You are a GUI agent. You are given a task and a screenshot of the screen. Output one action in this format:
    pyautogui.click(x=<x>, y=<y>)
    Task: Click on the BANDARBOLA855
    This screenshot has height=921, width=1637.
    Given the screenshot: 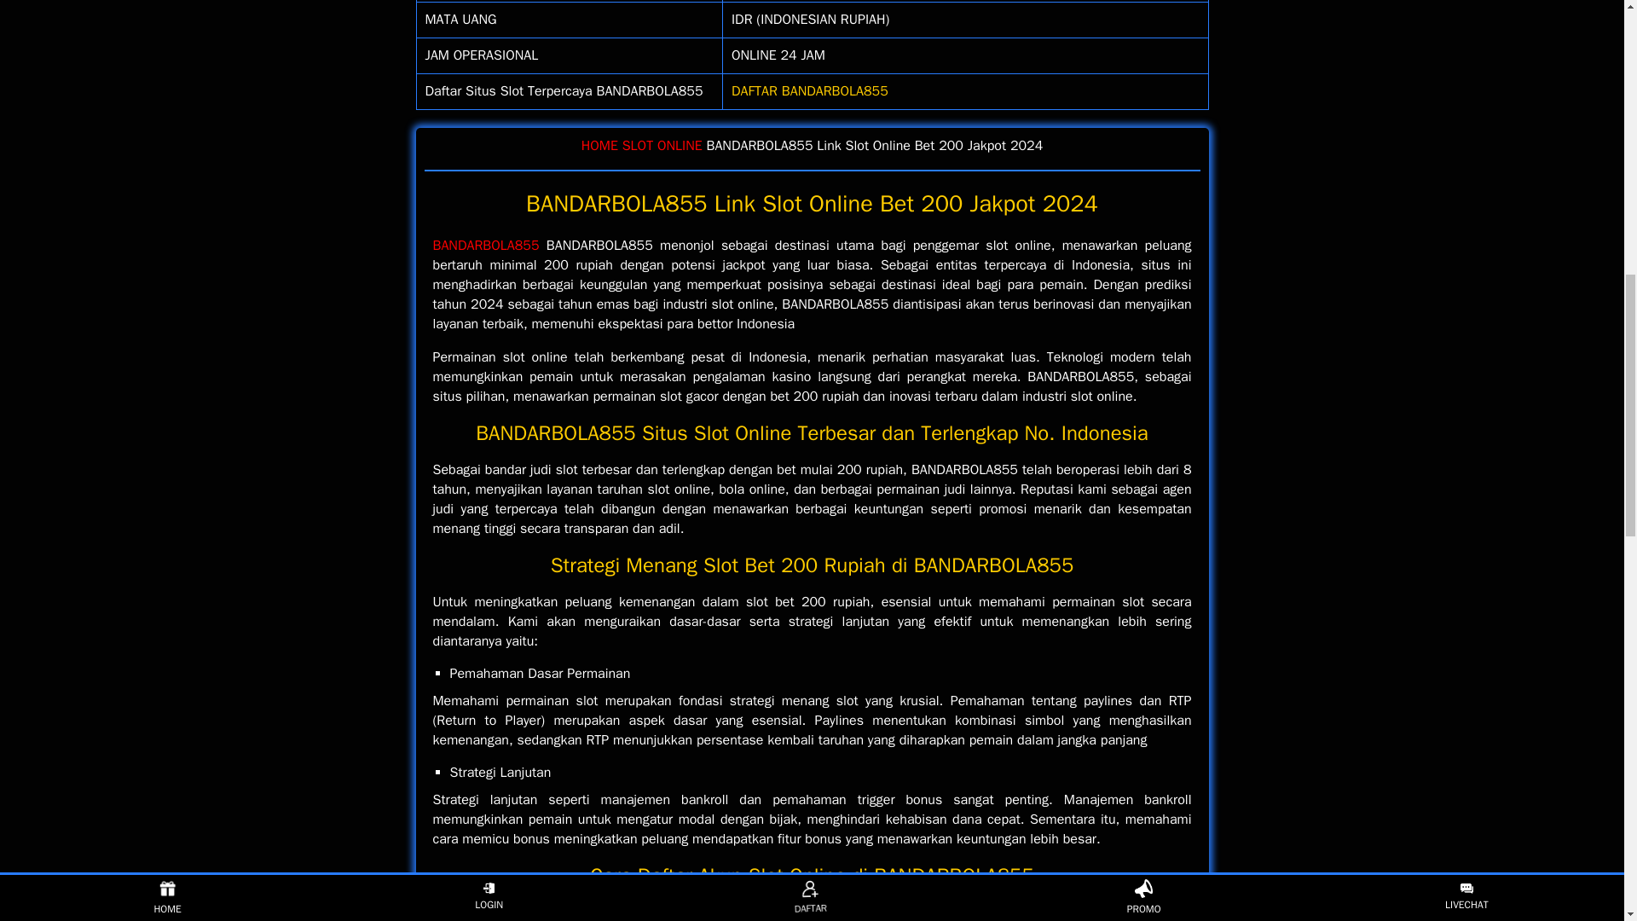 What is the action you would take?
    pyautogui.click(x=486, y=246)
    